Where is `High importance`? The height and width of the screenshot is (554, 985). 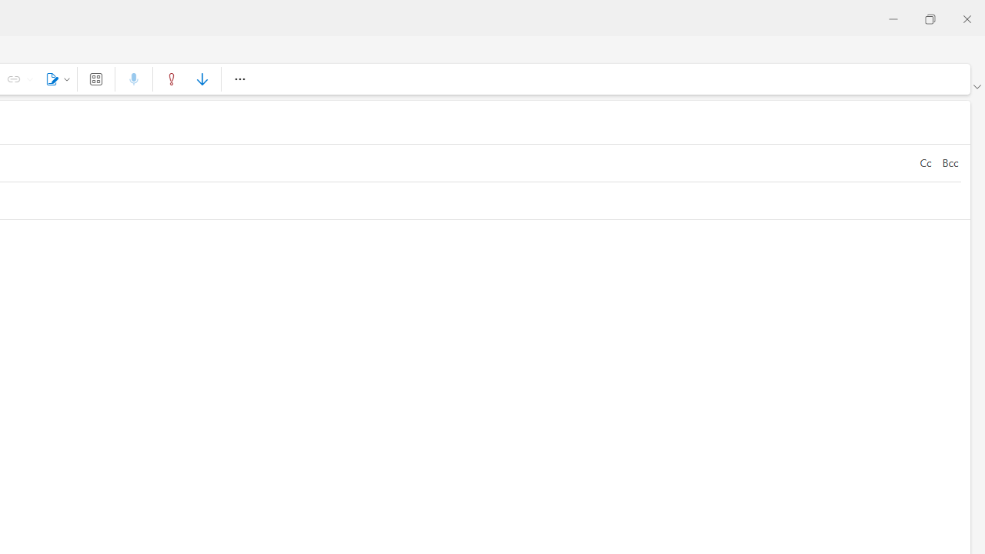
High importance is located at coordinates (172, 78).